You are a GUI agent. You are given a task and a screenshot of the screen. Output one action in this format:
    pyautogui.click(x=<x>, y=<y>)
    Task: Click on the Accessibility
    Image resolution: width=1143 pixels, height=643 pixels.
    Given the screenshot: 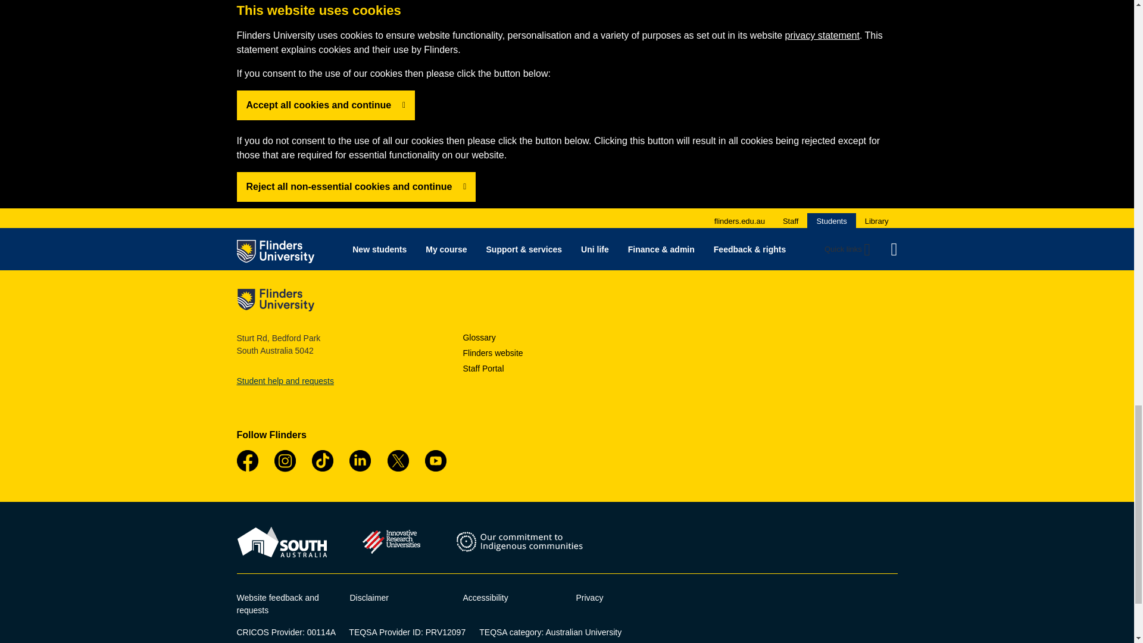 What is the action you would take?
    pyautogui.click(x=486, y=597)
    